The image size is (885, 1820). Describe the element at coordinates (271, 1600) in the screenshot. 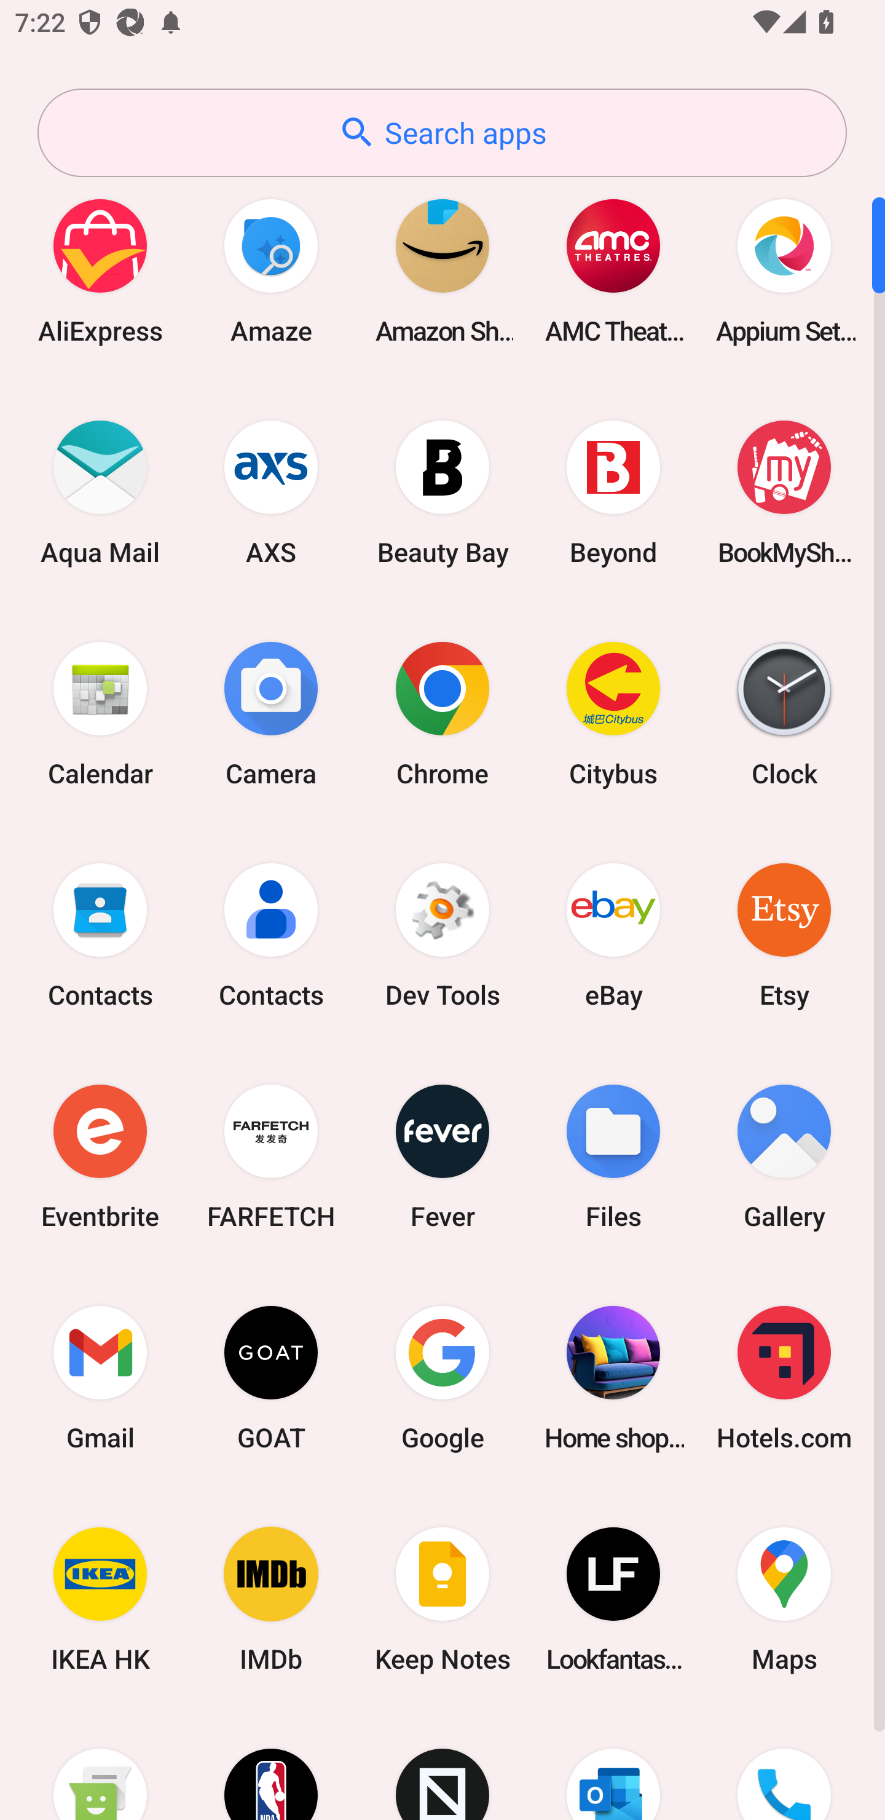

I see `IMDb` at that location.